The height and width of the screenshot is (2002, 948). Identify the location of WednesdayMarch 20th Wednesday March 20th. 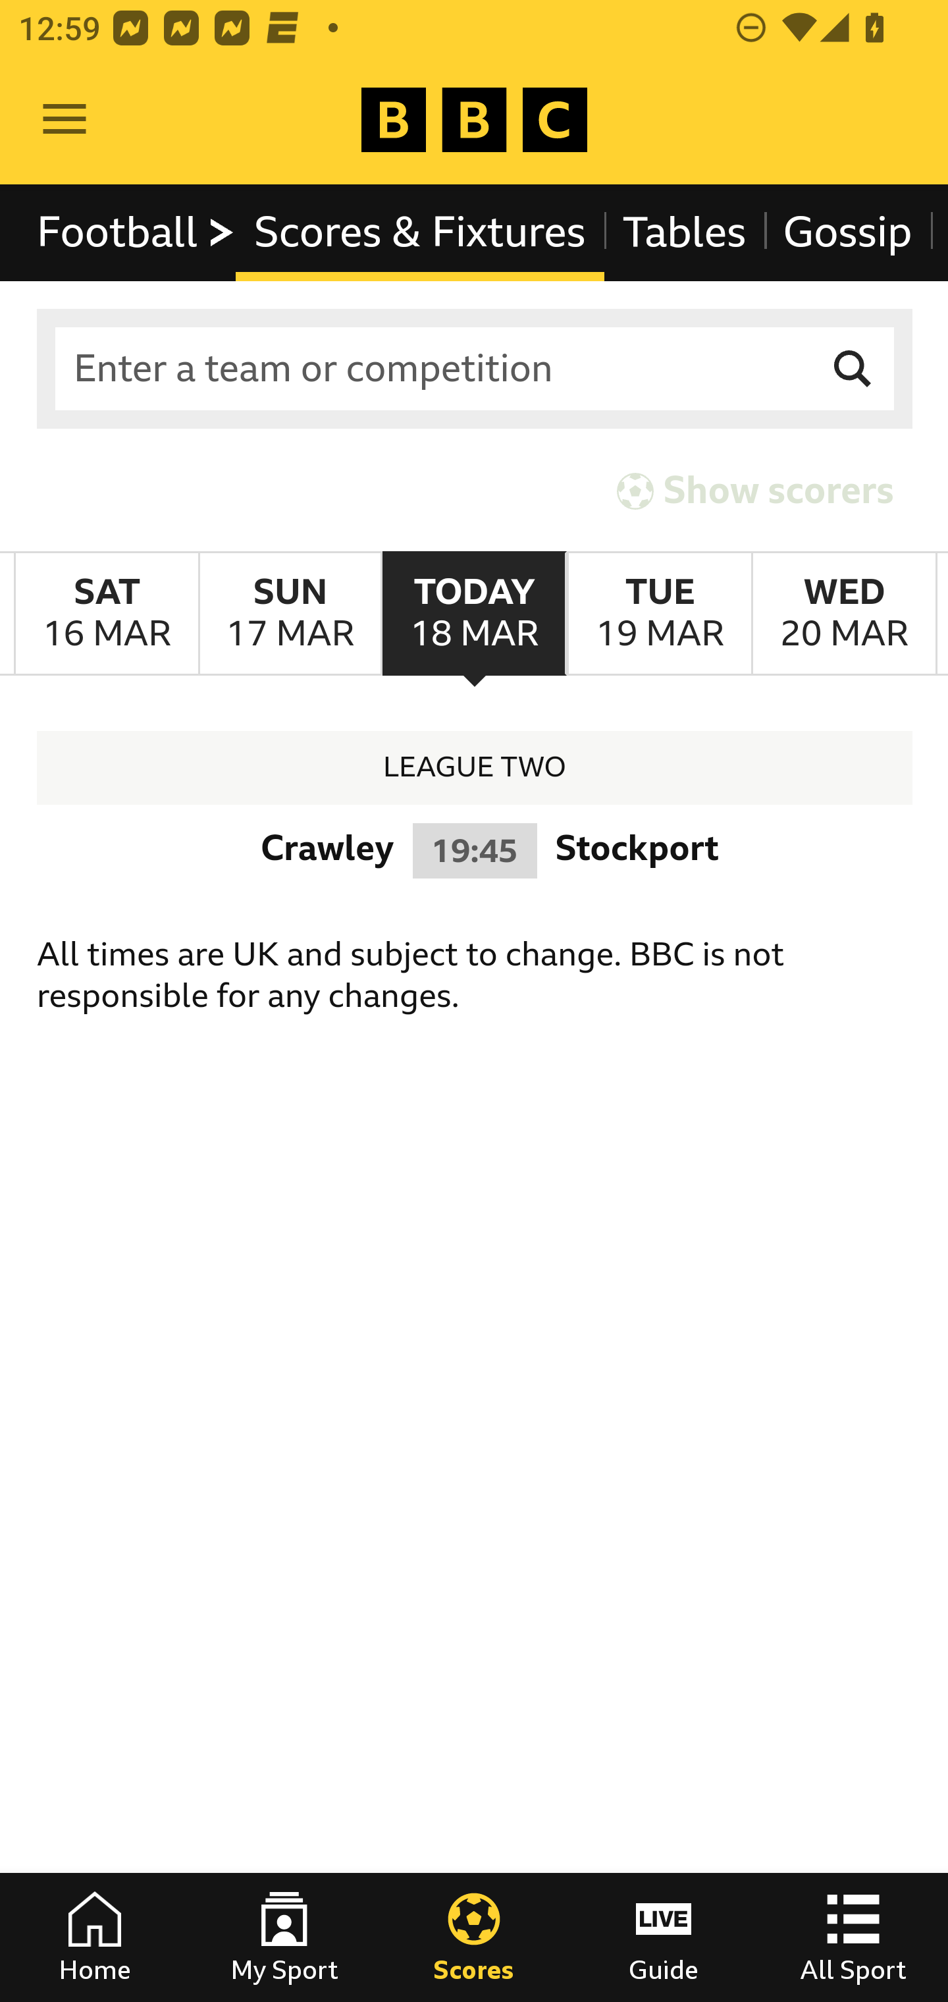
(844, 614).